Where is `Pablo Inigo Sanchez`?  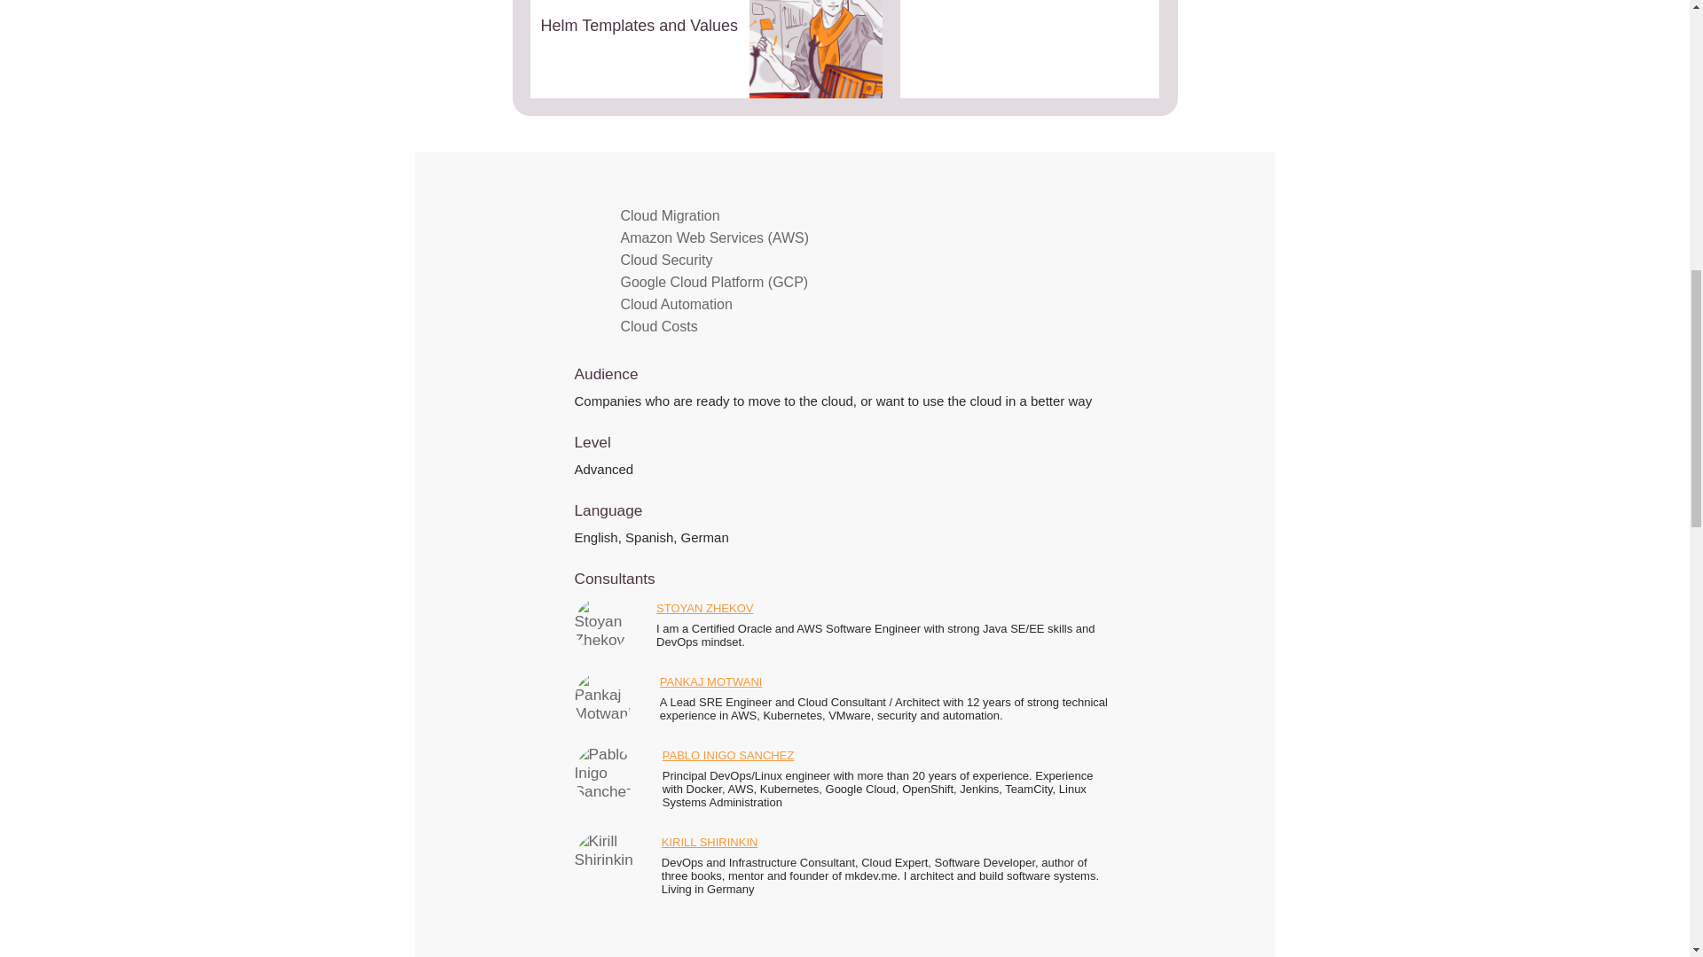
Pablo Inigo Sanchez is located at coordinates (604, 774).